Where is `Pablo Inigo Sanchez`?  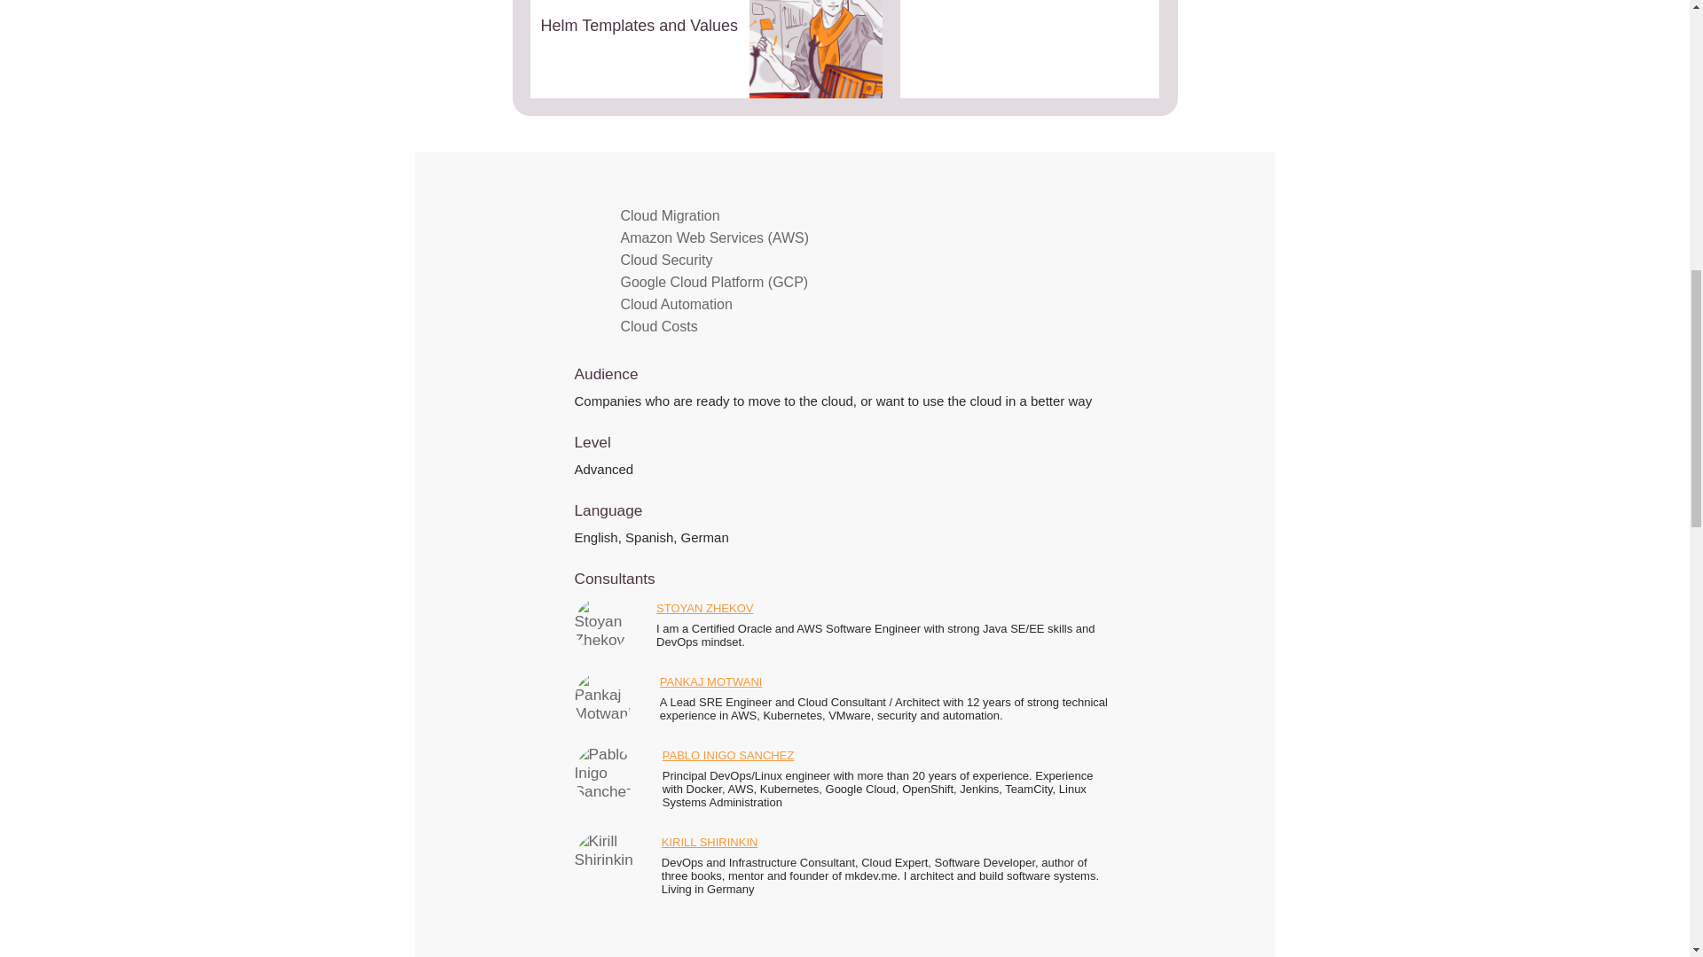
Pablo Inigo Sanchez is located at coordinates (604, 774).